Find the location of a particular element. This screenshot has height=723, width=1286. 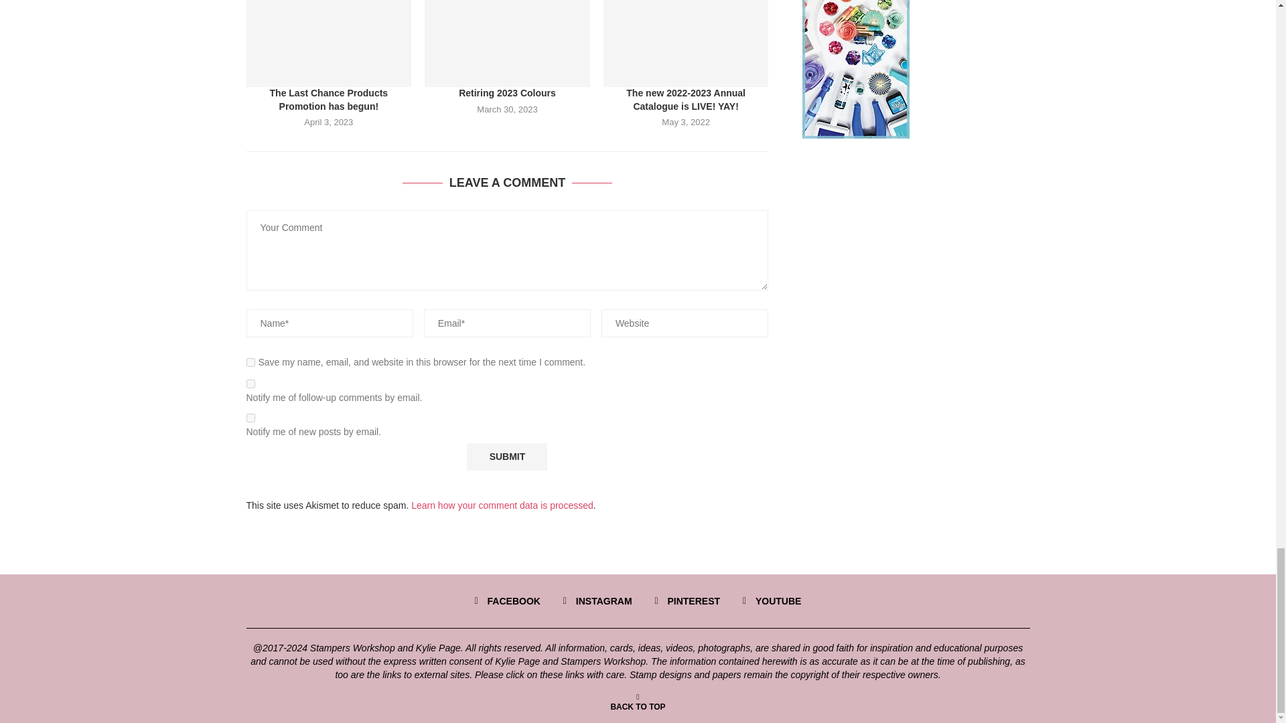

The new 2022-2023 Annual Catalogue is LIVE! YAY! is located at coordinates (686, 43).